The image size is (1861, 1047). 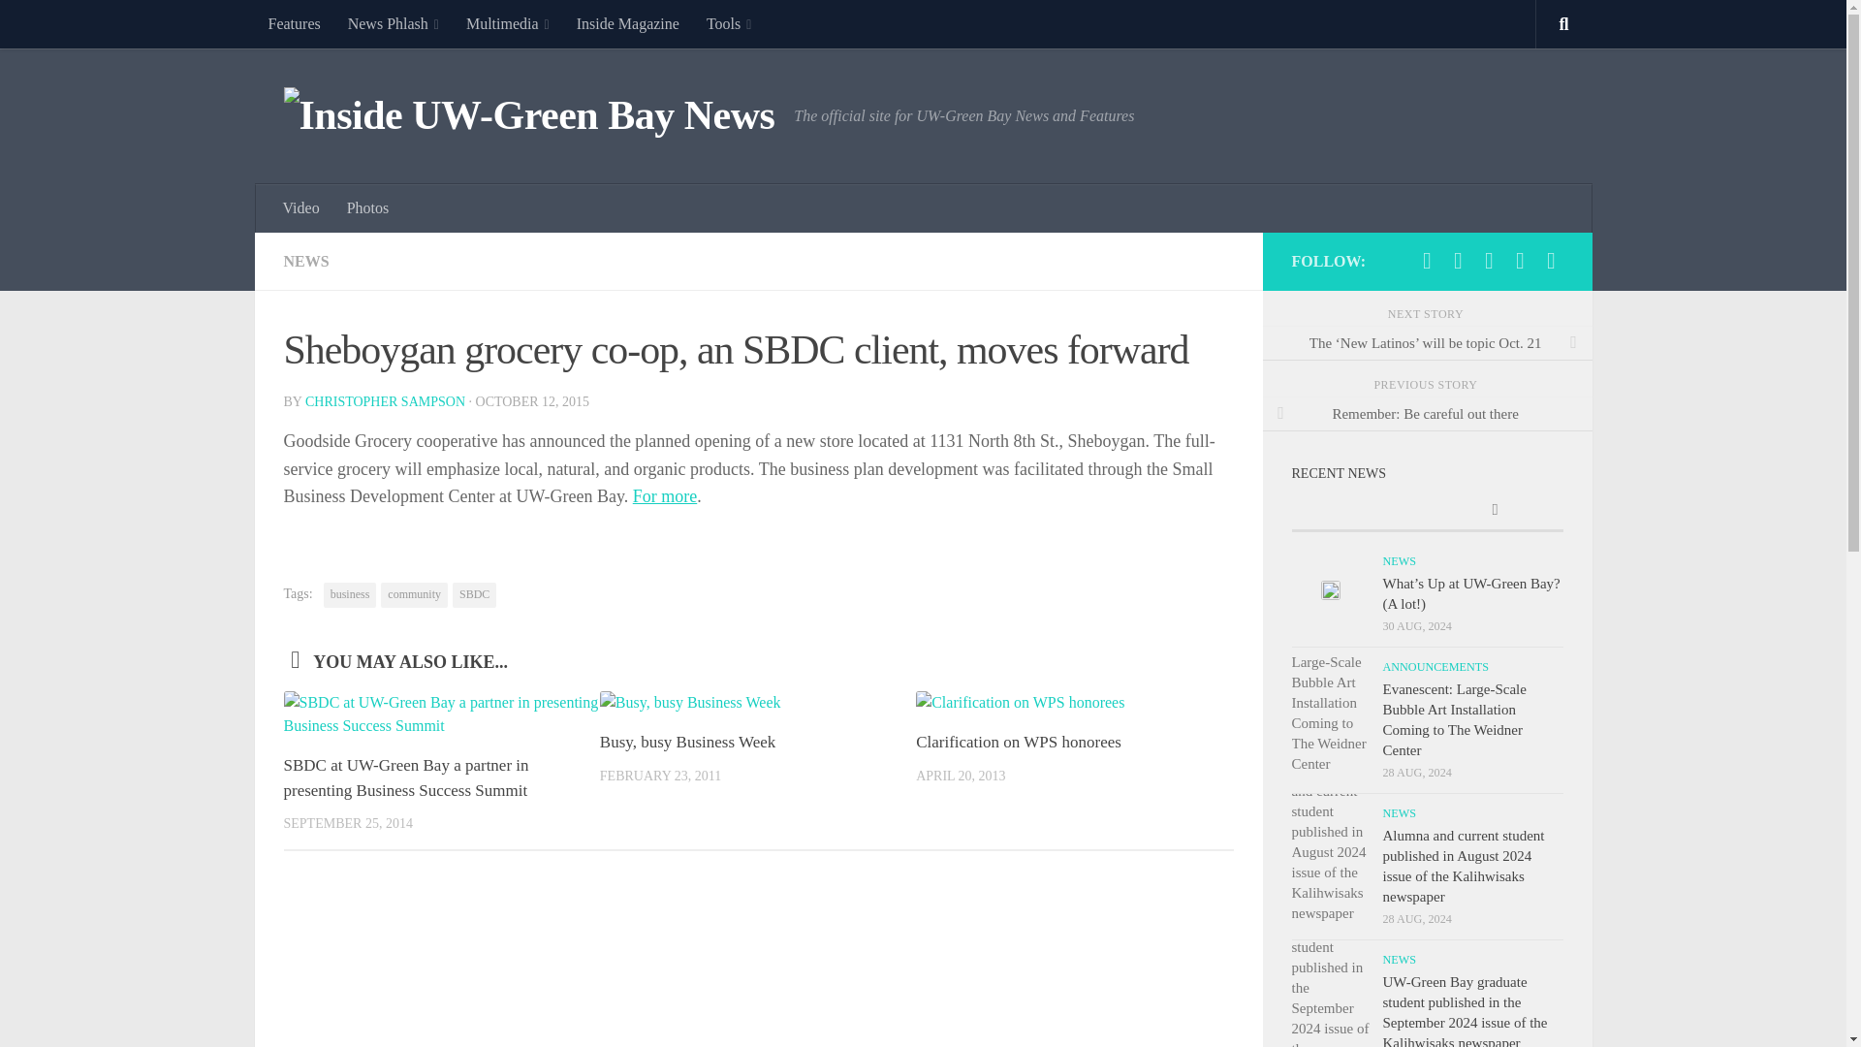 What do you see at coordinates (415, 595) in the screenshot?
I see `community` at bounding box center [415, 595].